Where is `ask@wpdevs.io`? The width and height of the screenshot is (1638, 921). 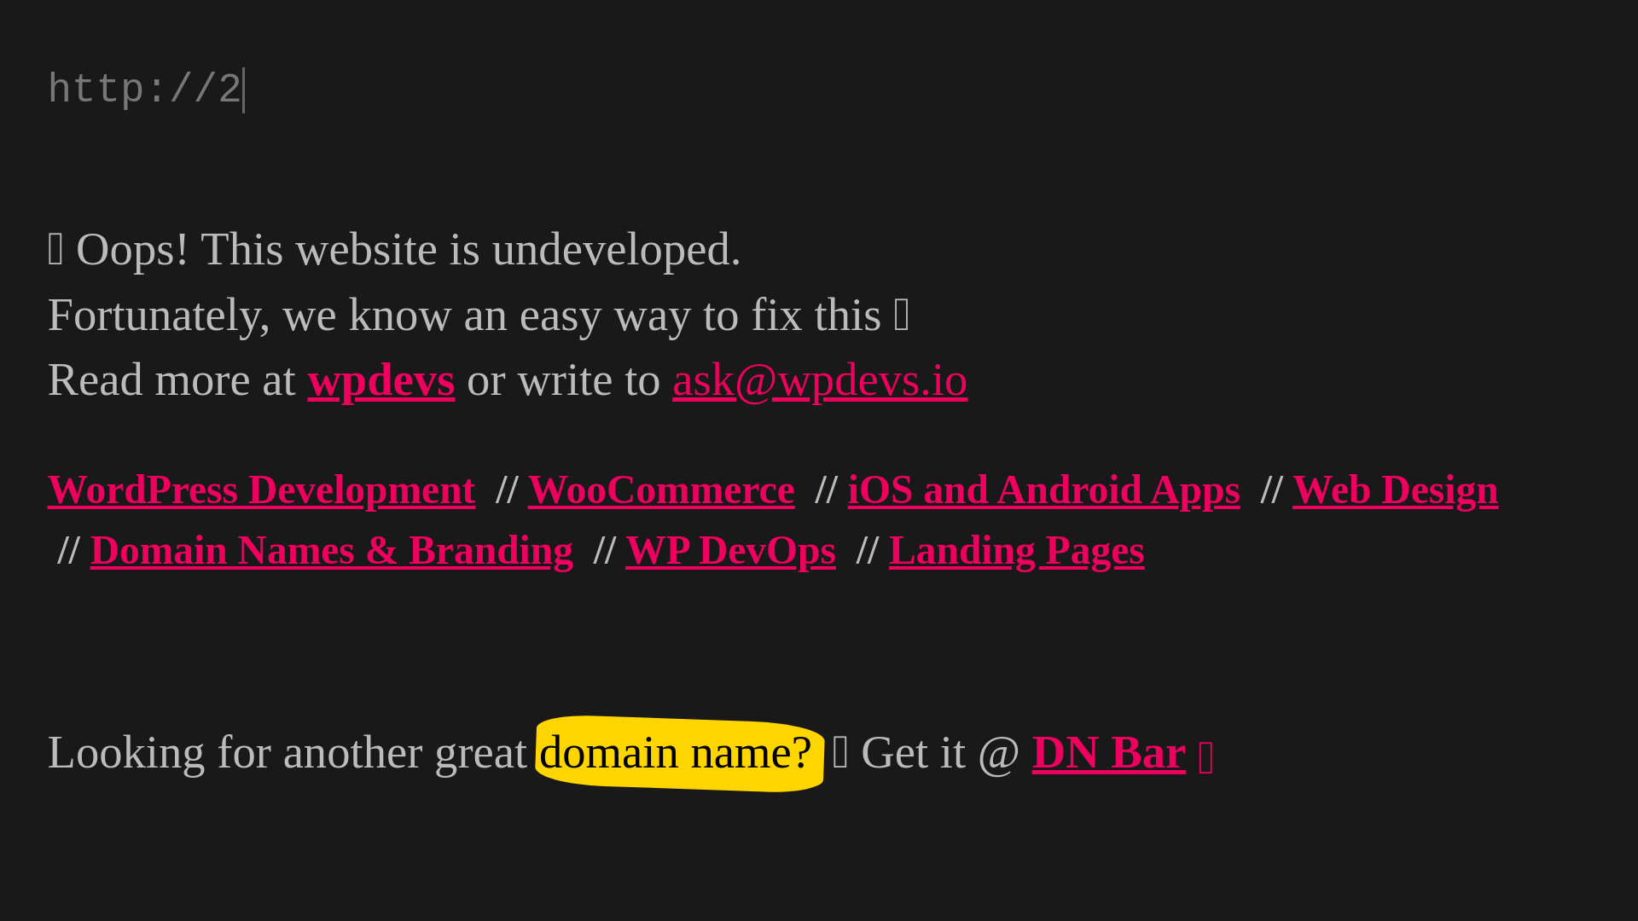
ask@wpdevs.io is located at coordinates (820, 379).